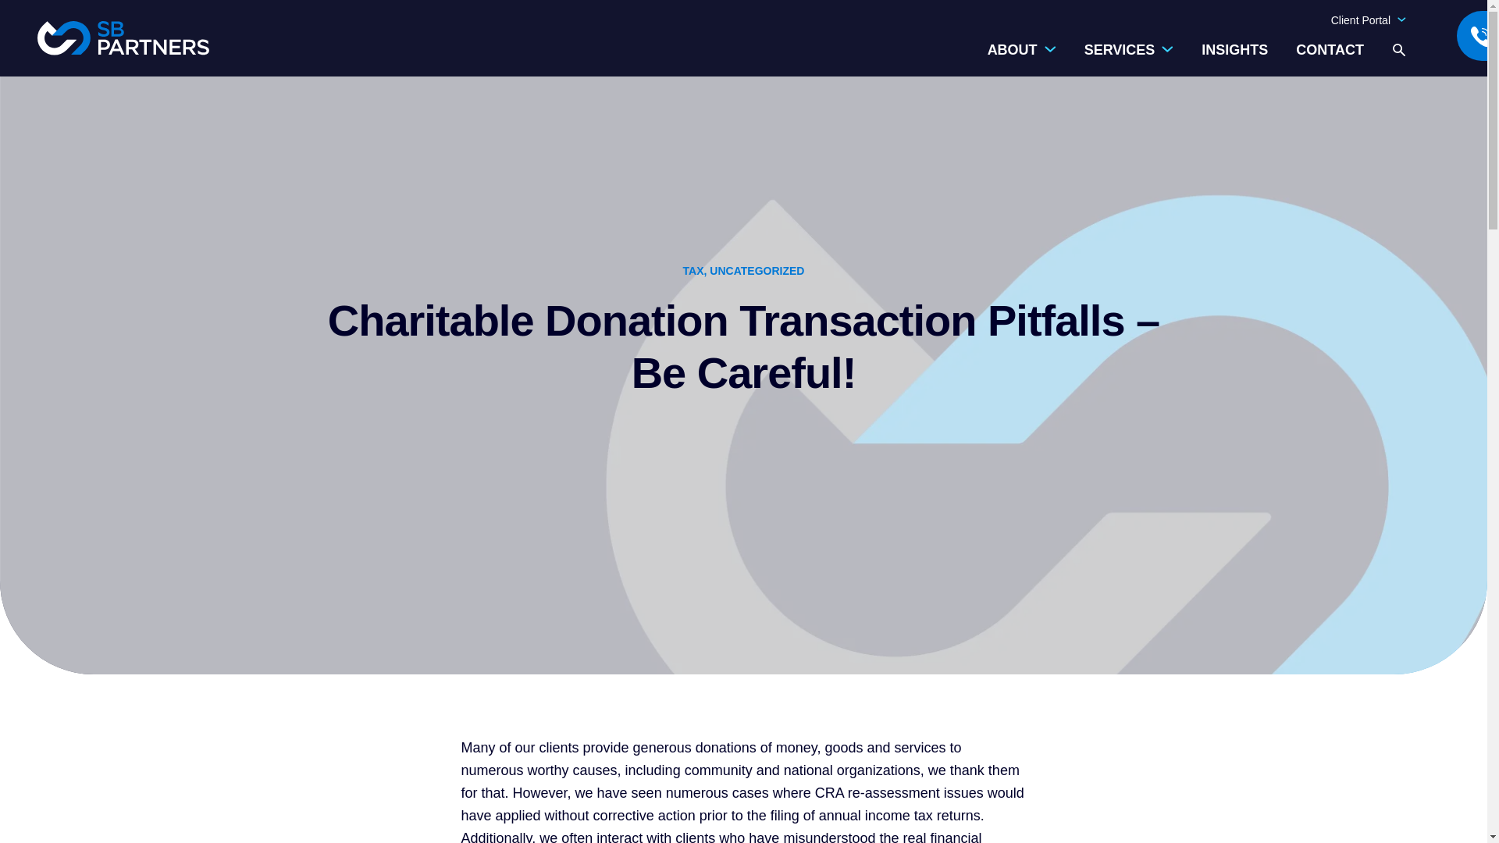  I want to click on Insights, so click(1235, 50).